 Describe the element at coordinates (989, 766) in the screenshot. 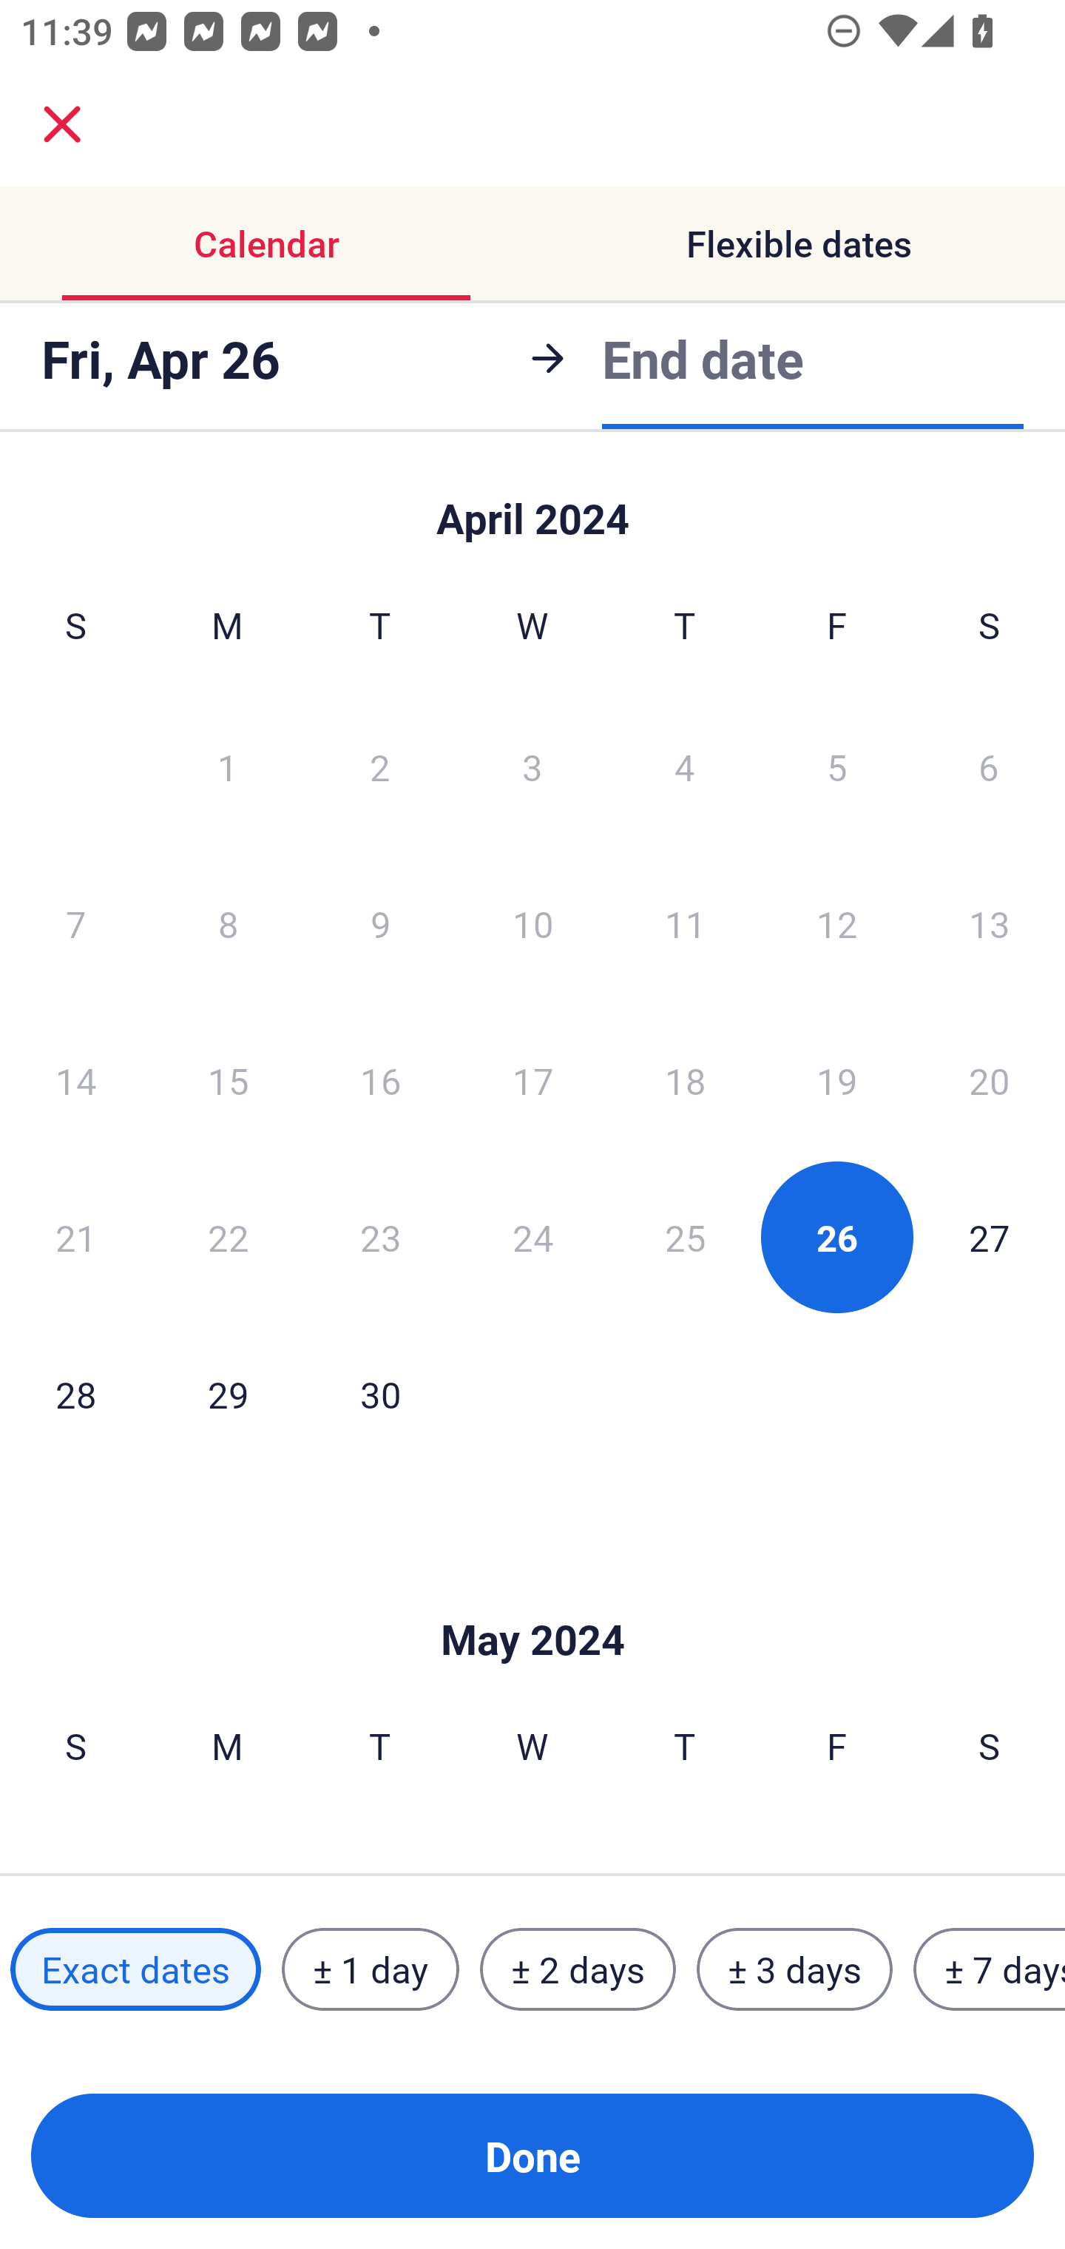

I see `6 Saturday, April 6, 2024` at that location.